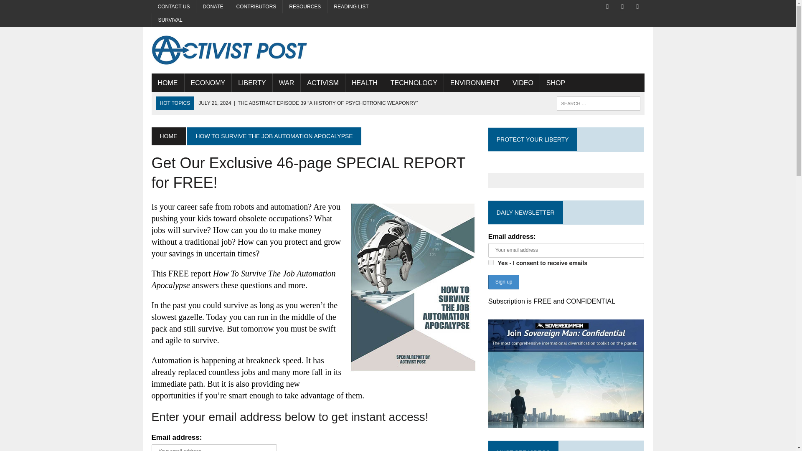  I want to click on ENVIRONMENT, so click(475, 83).